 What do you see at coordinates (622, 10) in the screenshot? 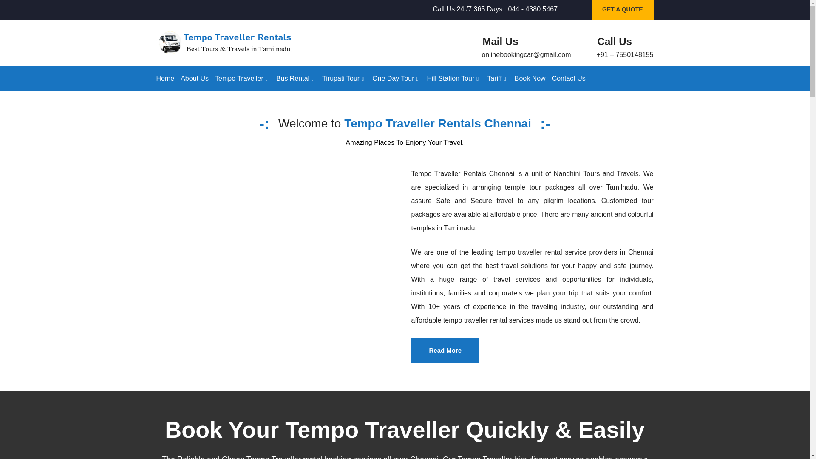
I see `GET A QUOTE` at bounding box center [622, 10].